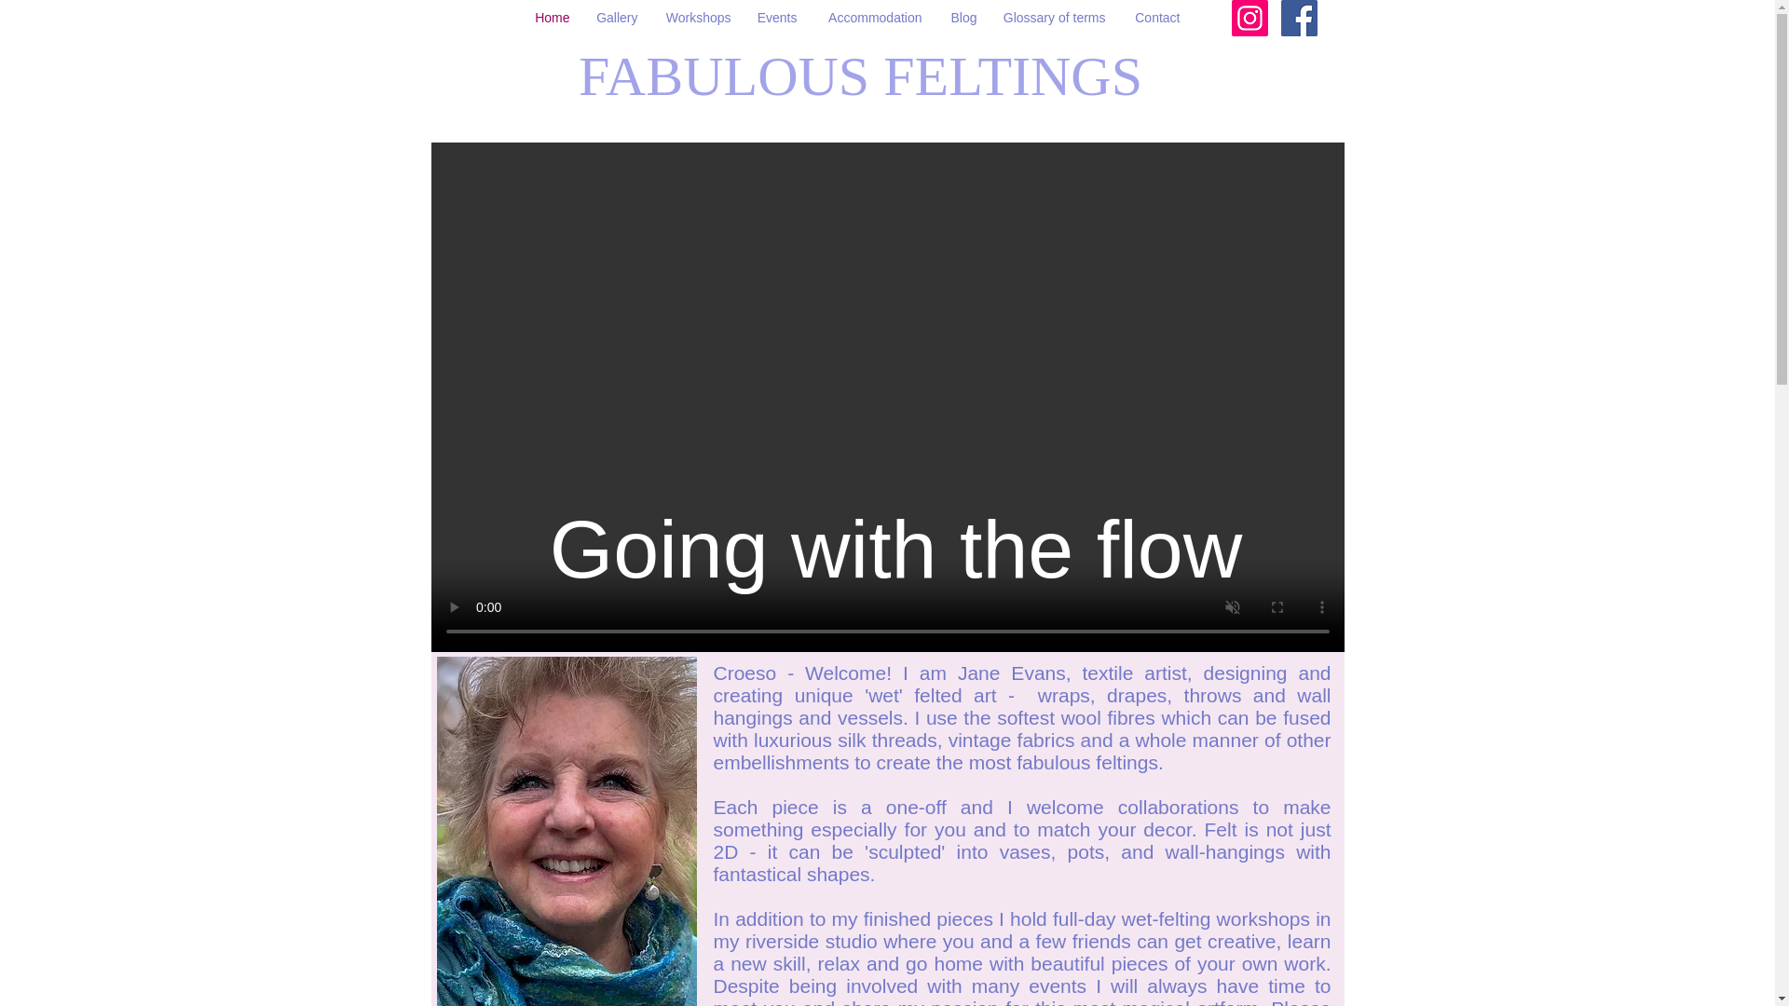 This screenshot has width=1789, height=1006. What do you see at coordinates (552, 17) in the screenshot?
I see `Home` at bounding box center [552, 17].